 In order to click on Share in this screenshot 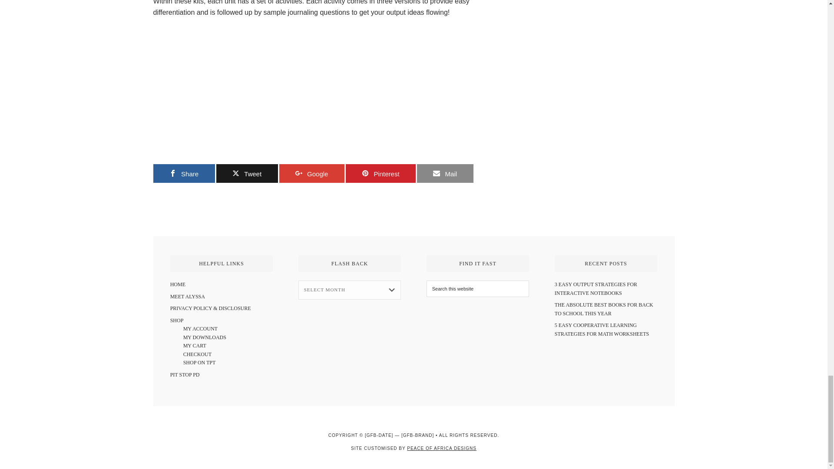, I will do `click(183, 174)`.